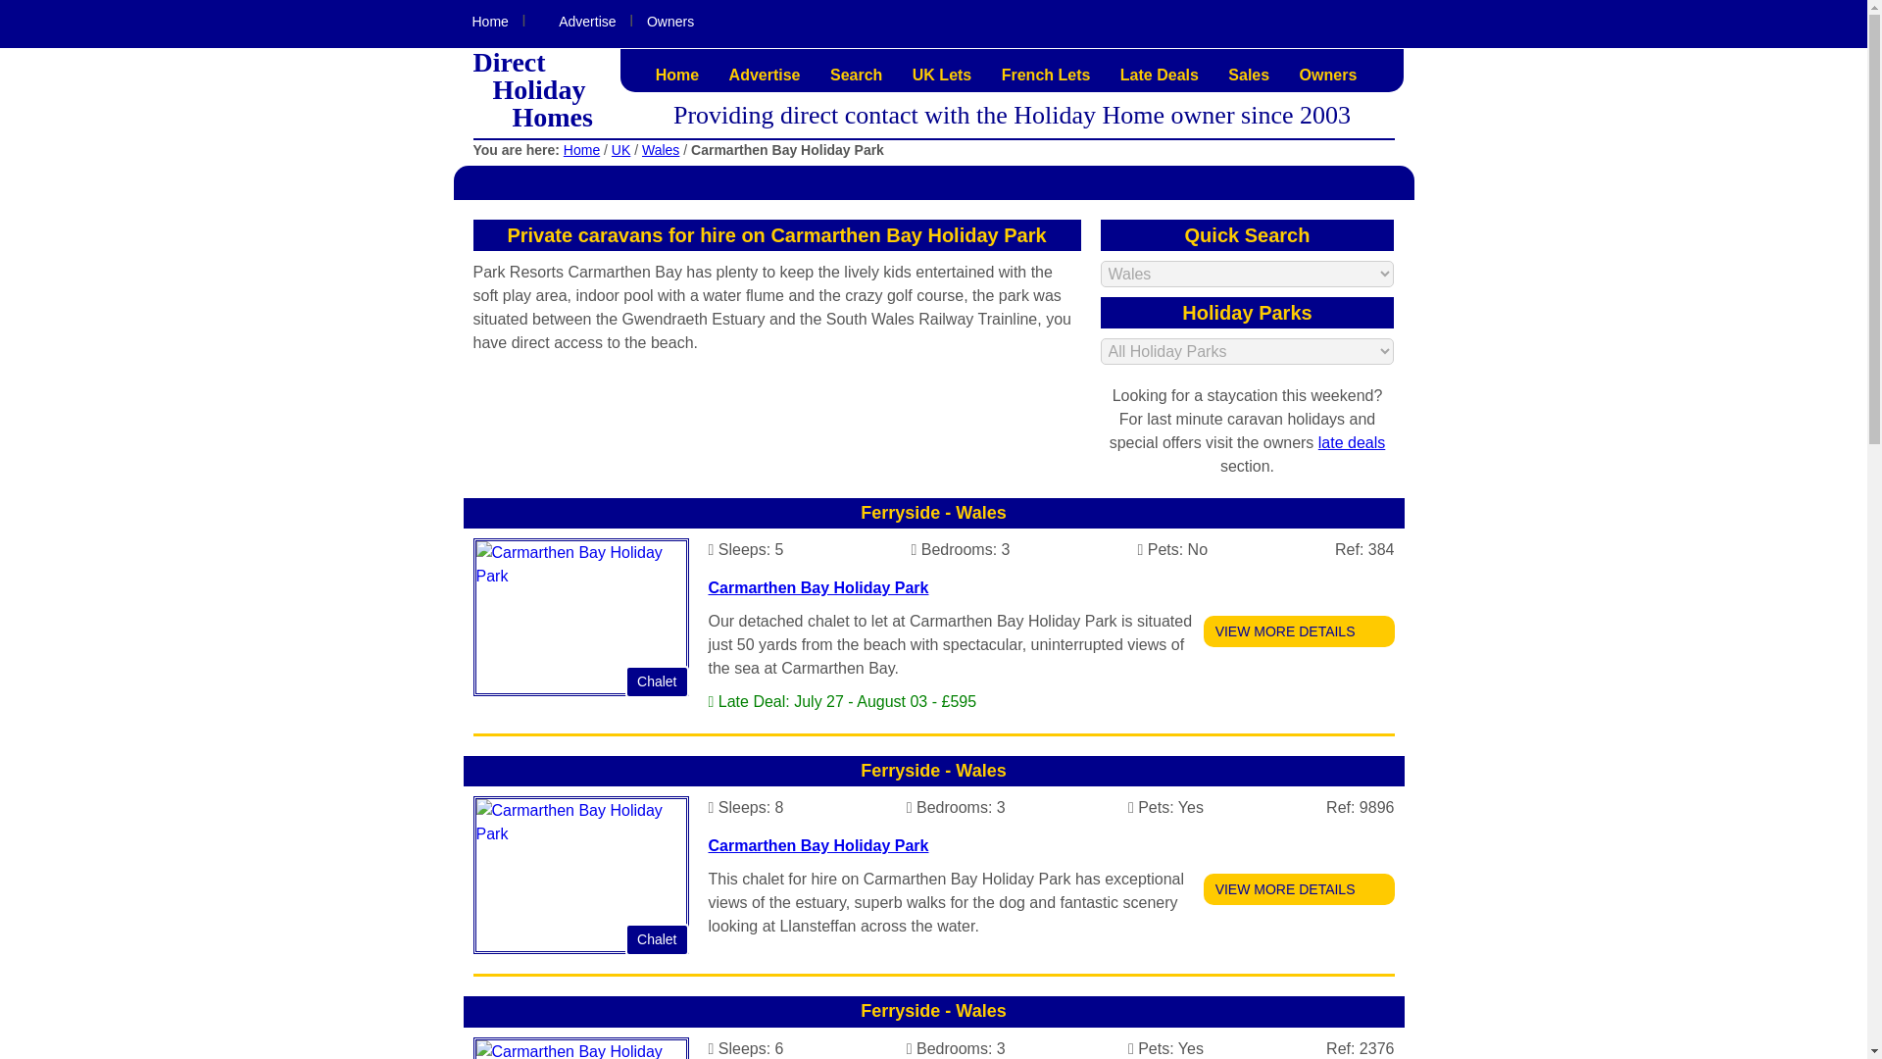 This screenshot has width=1882, height=1059. What do you see at coordinates (621, 149) in the screenshot?
I see `UK` at bounding box center [621, 149].